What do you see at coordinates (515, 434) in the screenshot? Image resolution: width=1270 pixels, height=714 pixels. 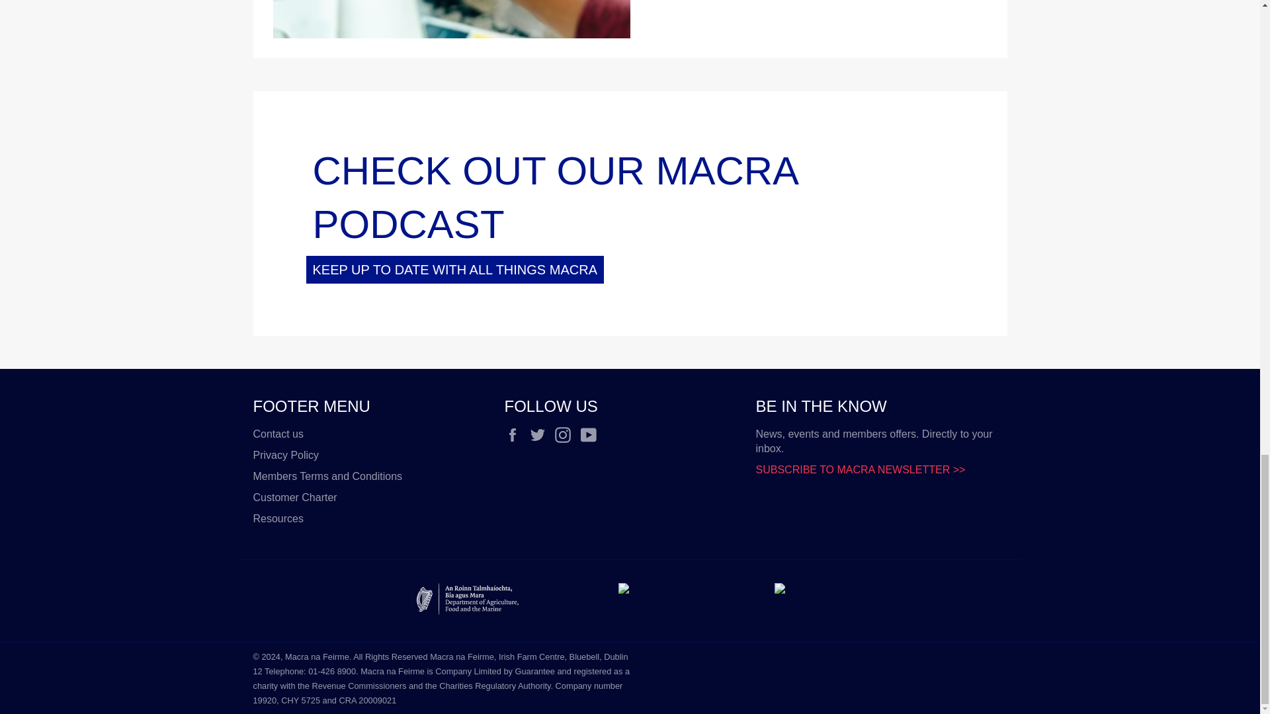 I see `Macra na Feirme on Facebook` at bounding box center [515, 434].